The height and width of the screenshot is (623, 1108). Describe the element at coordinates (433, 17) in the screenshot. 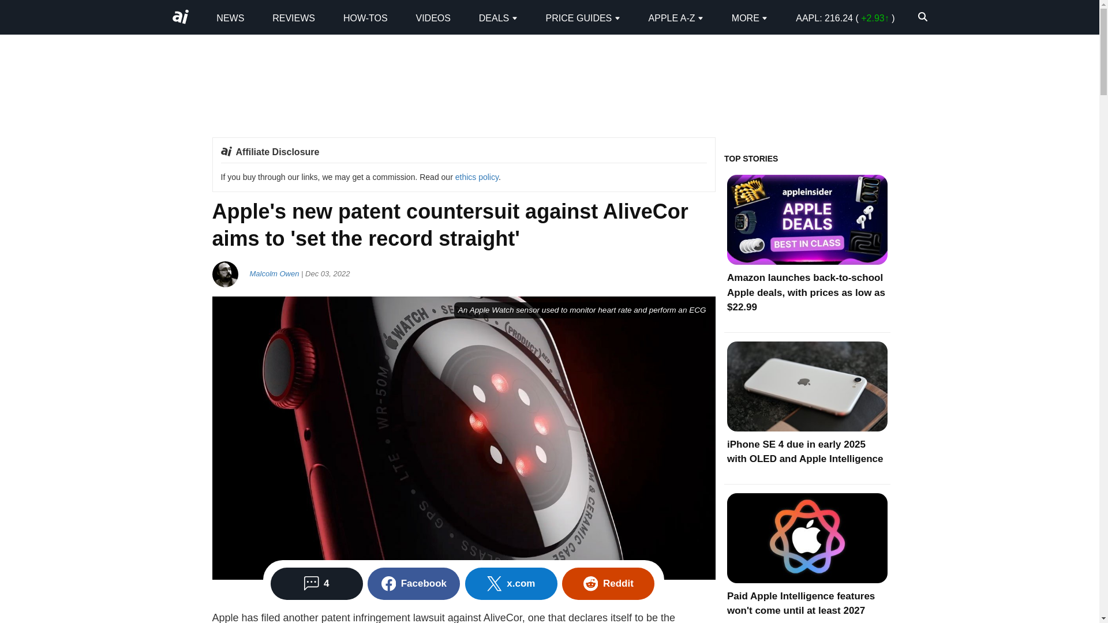

I see `Videos` at that location.